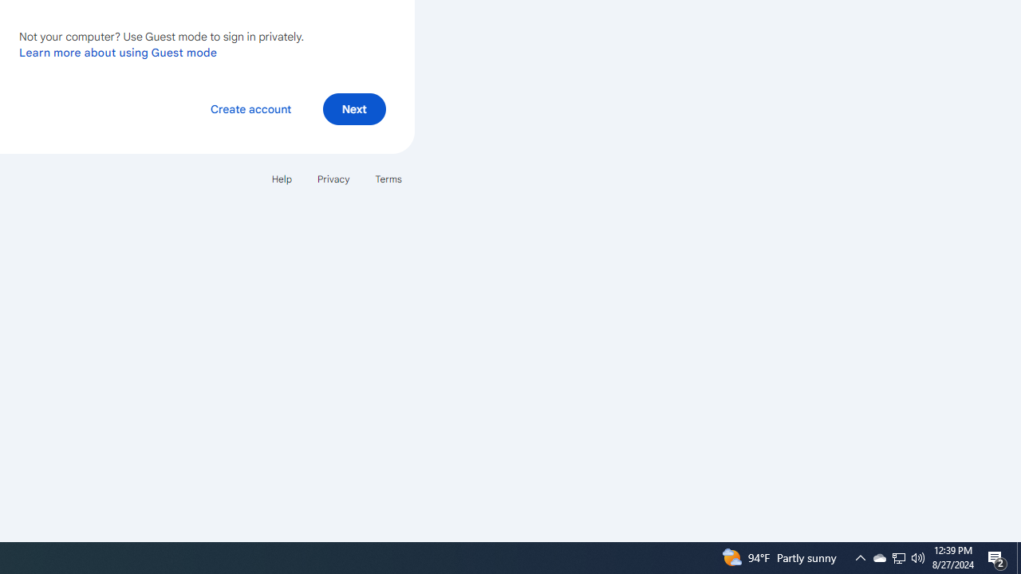 Image resolution: width=1021 pixels, height=574 pixels. What do you see at coordinates (250, 108) in the screenshot?
I see `Create account` at bounding box center [250, 108].